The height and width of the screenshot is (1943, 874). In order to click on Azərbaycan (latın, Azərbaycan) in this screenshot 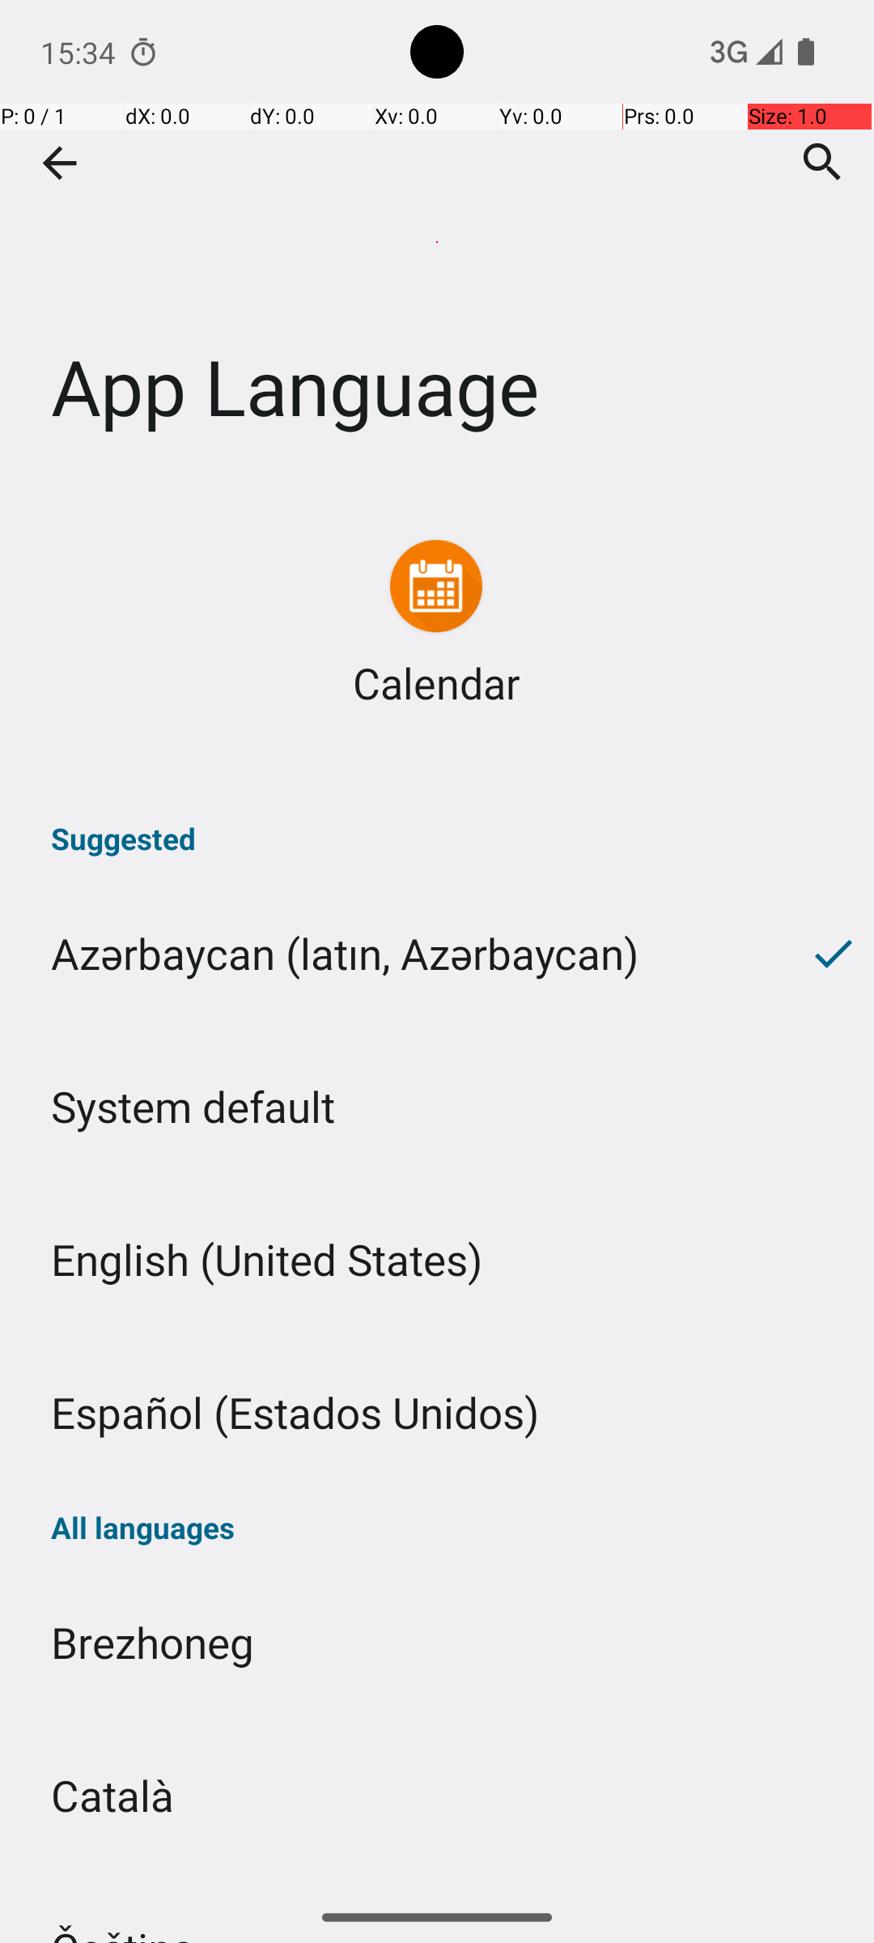, I will do `click(397, 954)`.